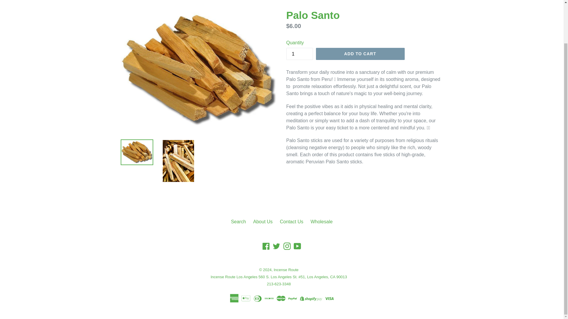 The width and height of the screenshot is (568, 319). Describe the element at coordinates (287, 246) in the screenshot. I see `Incense Route on Instagram` at that location.